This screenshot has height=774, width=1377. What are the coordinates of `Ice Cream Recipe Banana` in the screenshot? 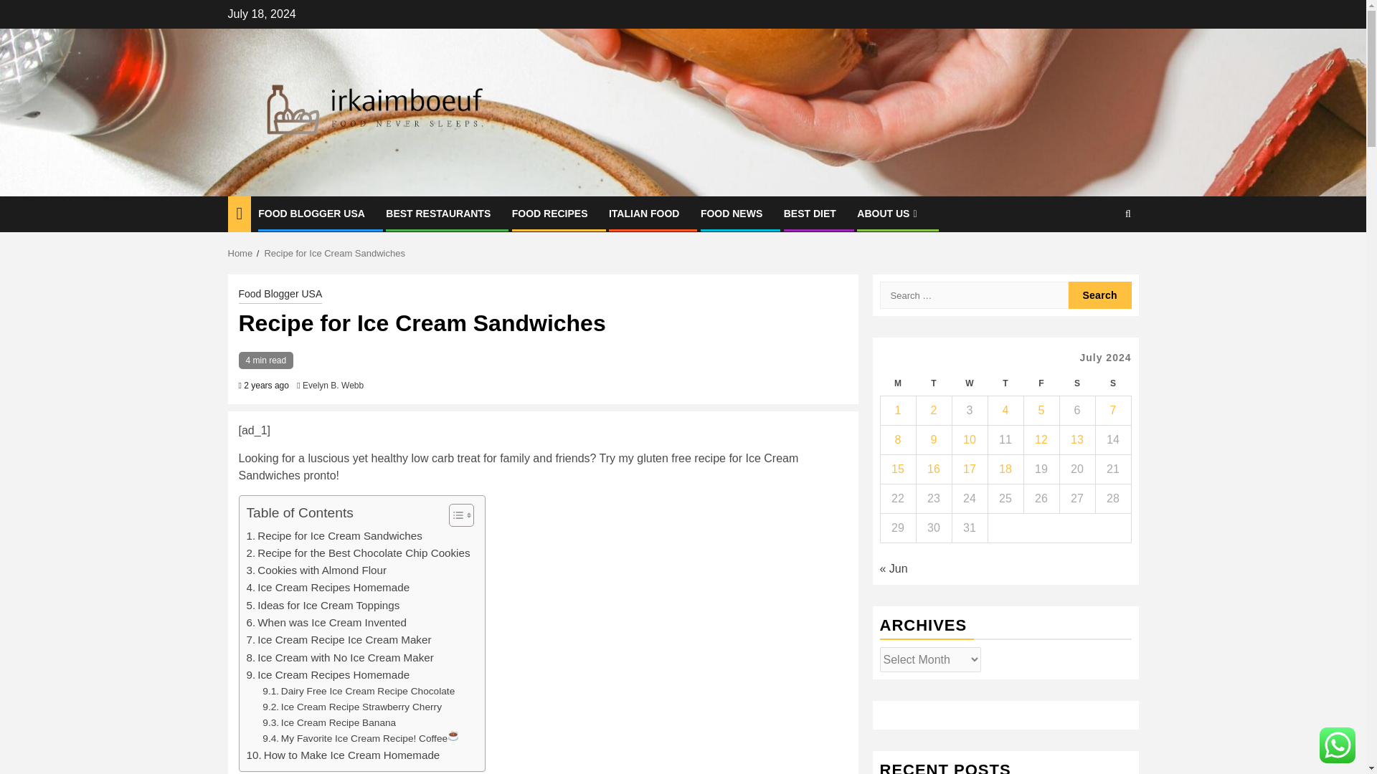 It's located at (329, 722).